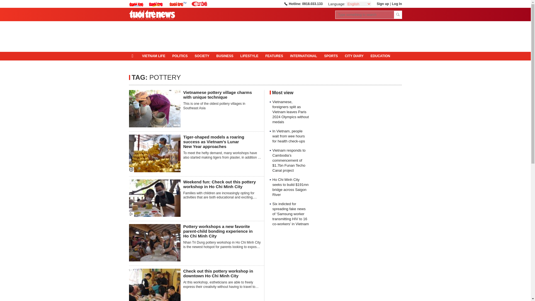 This screenshot has width=535, height=301. Describe the element at coordinates (303, 4) in the screenshot. I see `Hotline: 0918.033.133` at that location.